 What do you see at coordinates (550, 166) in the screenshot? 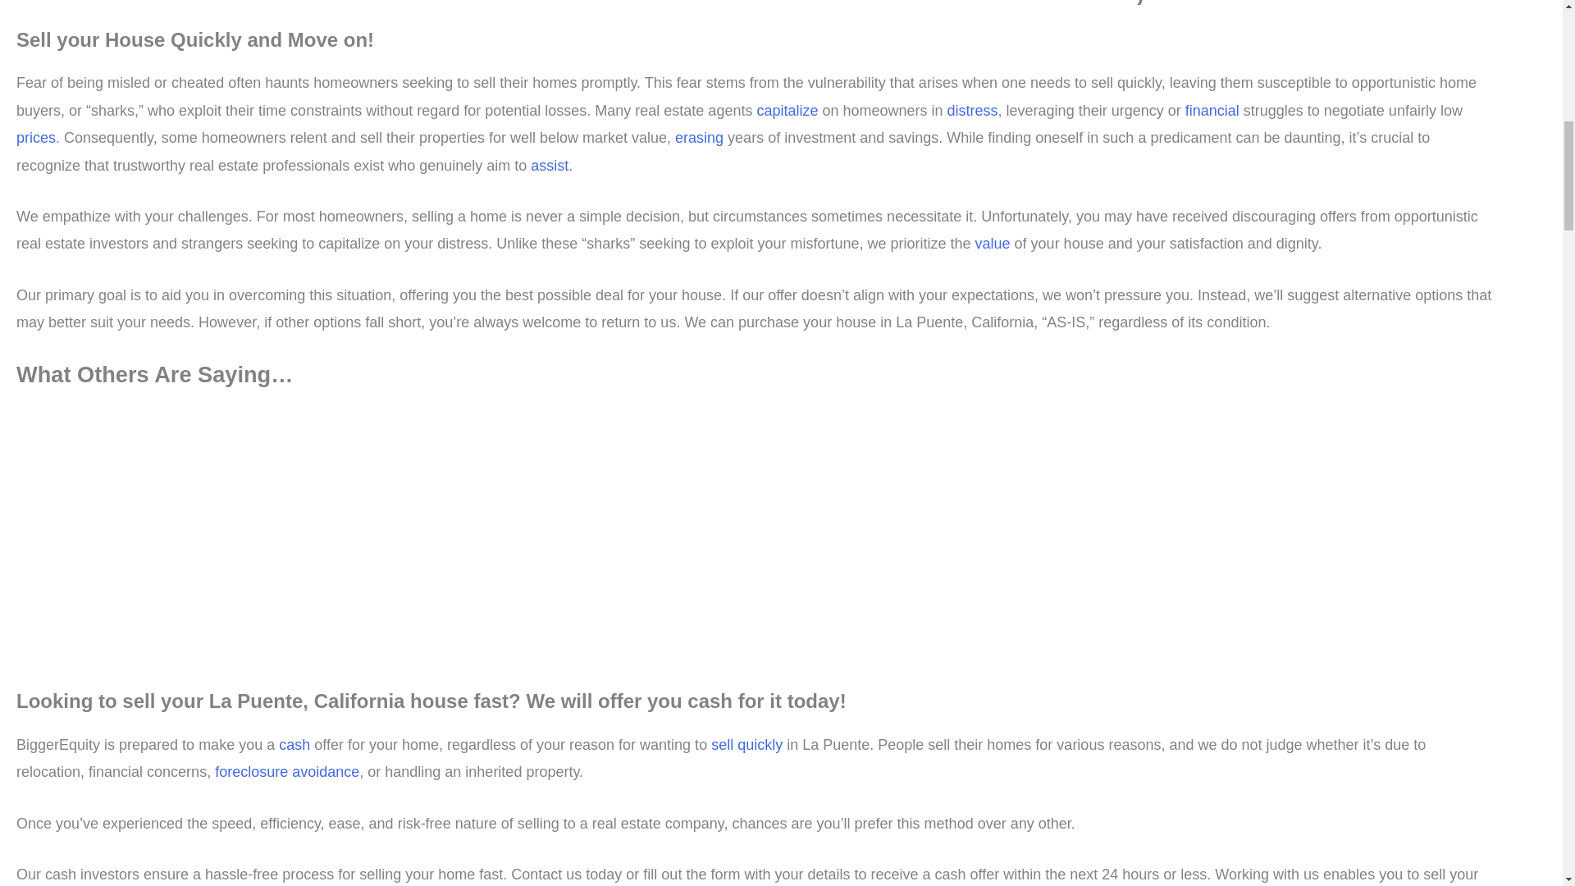
I see `assist` at bounding box center [550, 166].